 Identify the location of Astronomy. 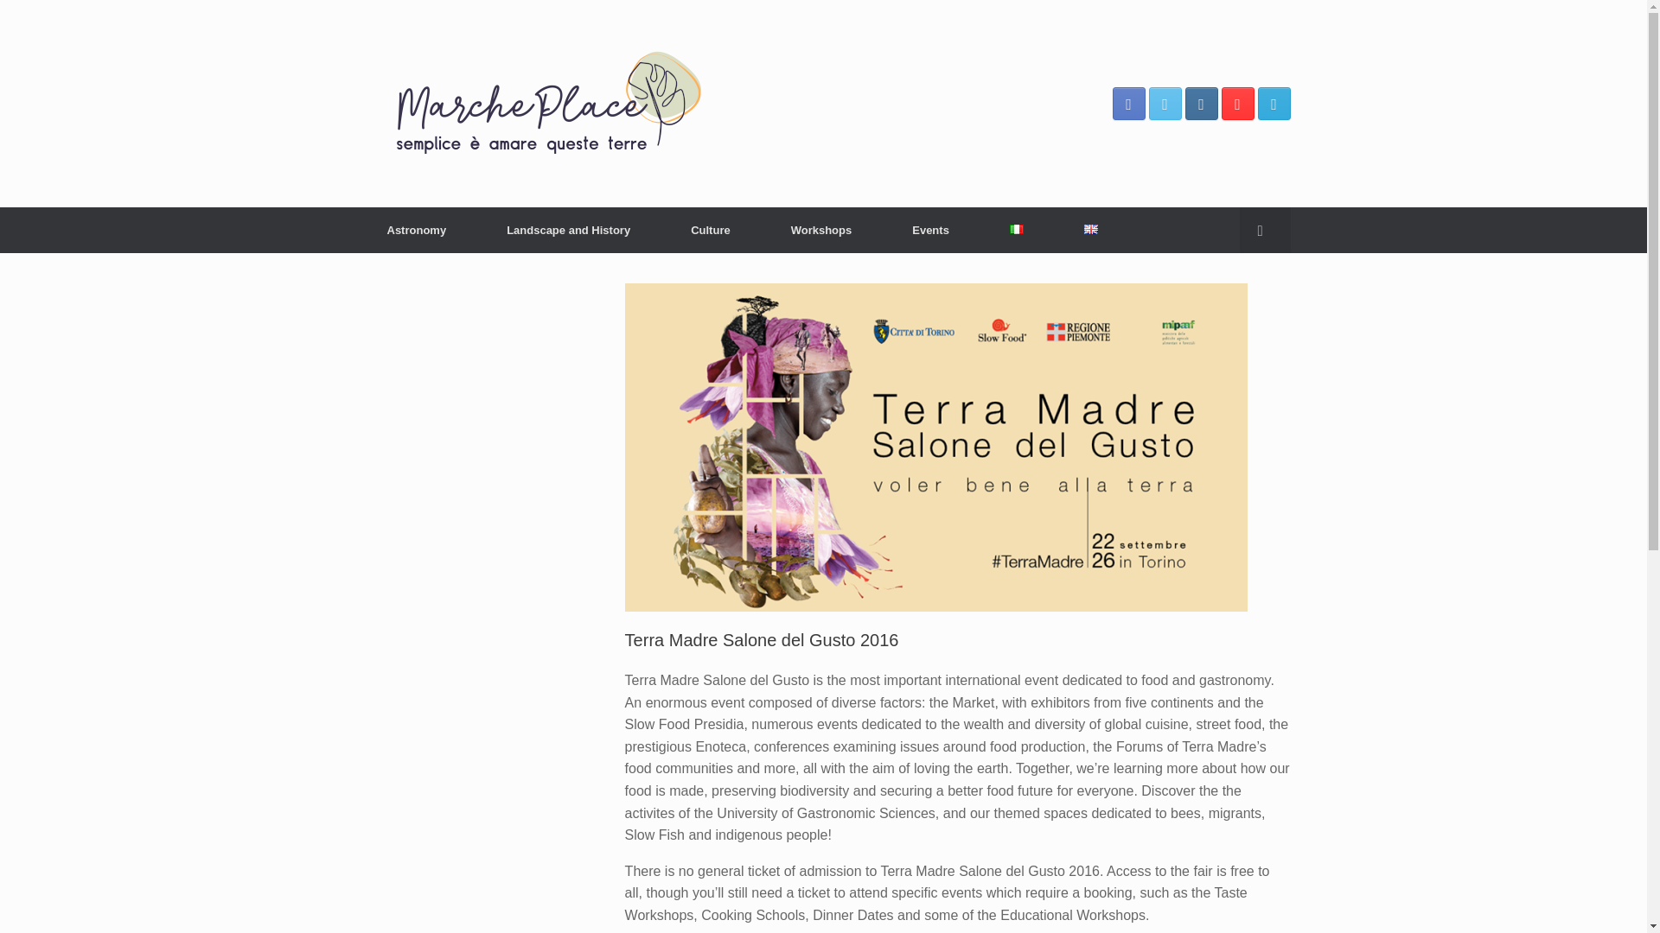
(417, 230).